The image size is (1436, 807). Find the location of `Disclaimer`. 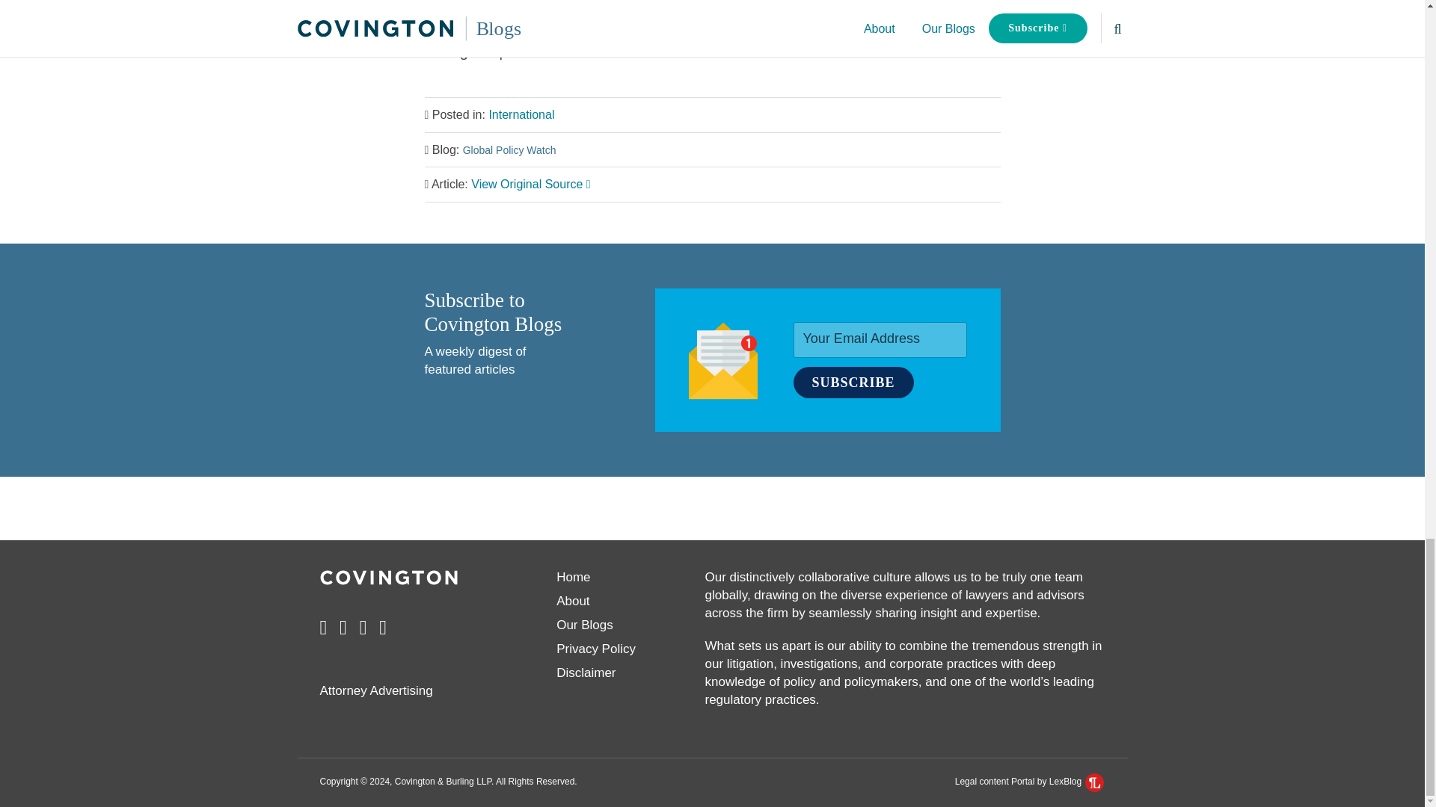

Disclaimer is located at coordinates (586, 672).